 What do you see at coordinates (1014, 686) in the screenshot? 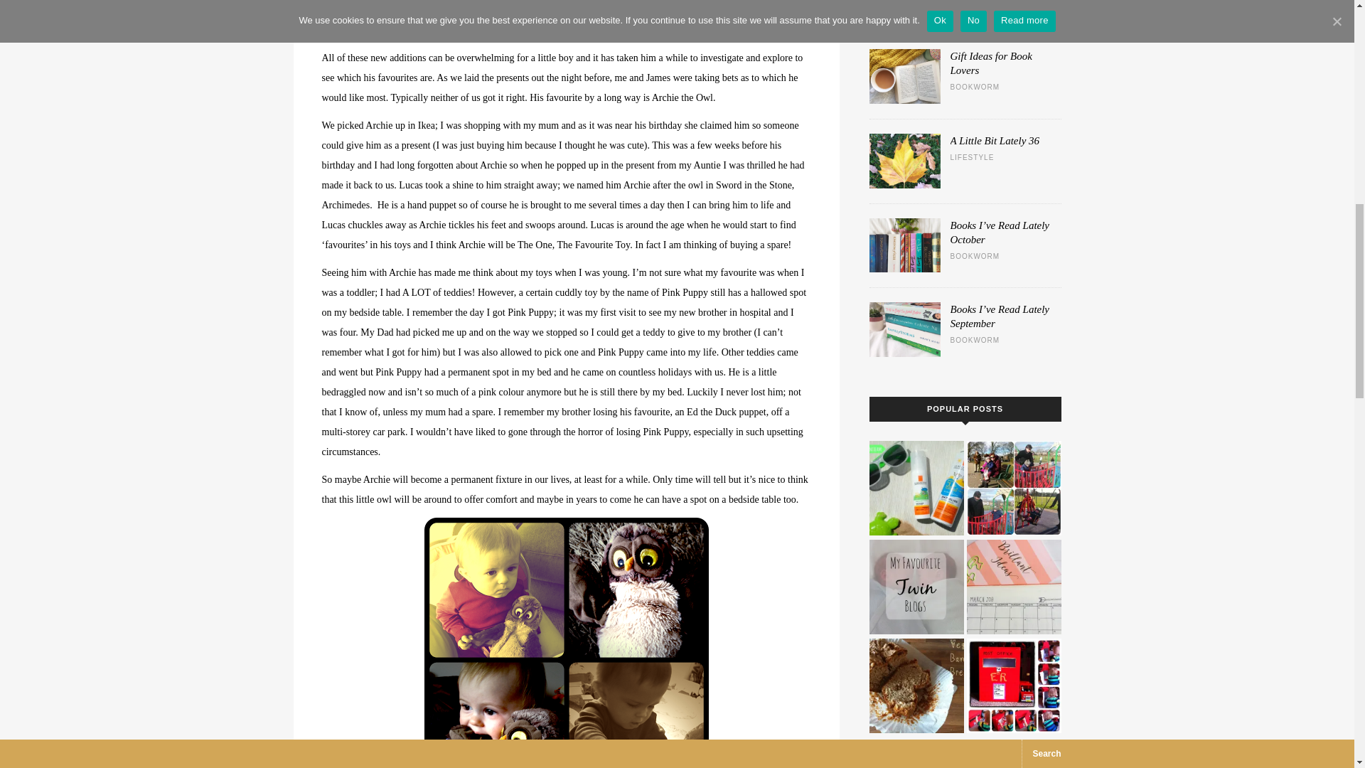
I see `Making A Postbox - Toddler Craft` at bounding box center [1014, 686].